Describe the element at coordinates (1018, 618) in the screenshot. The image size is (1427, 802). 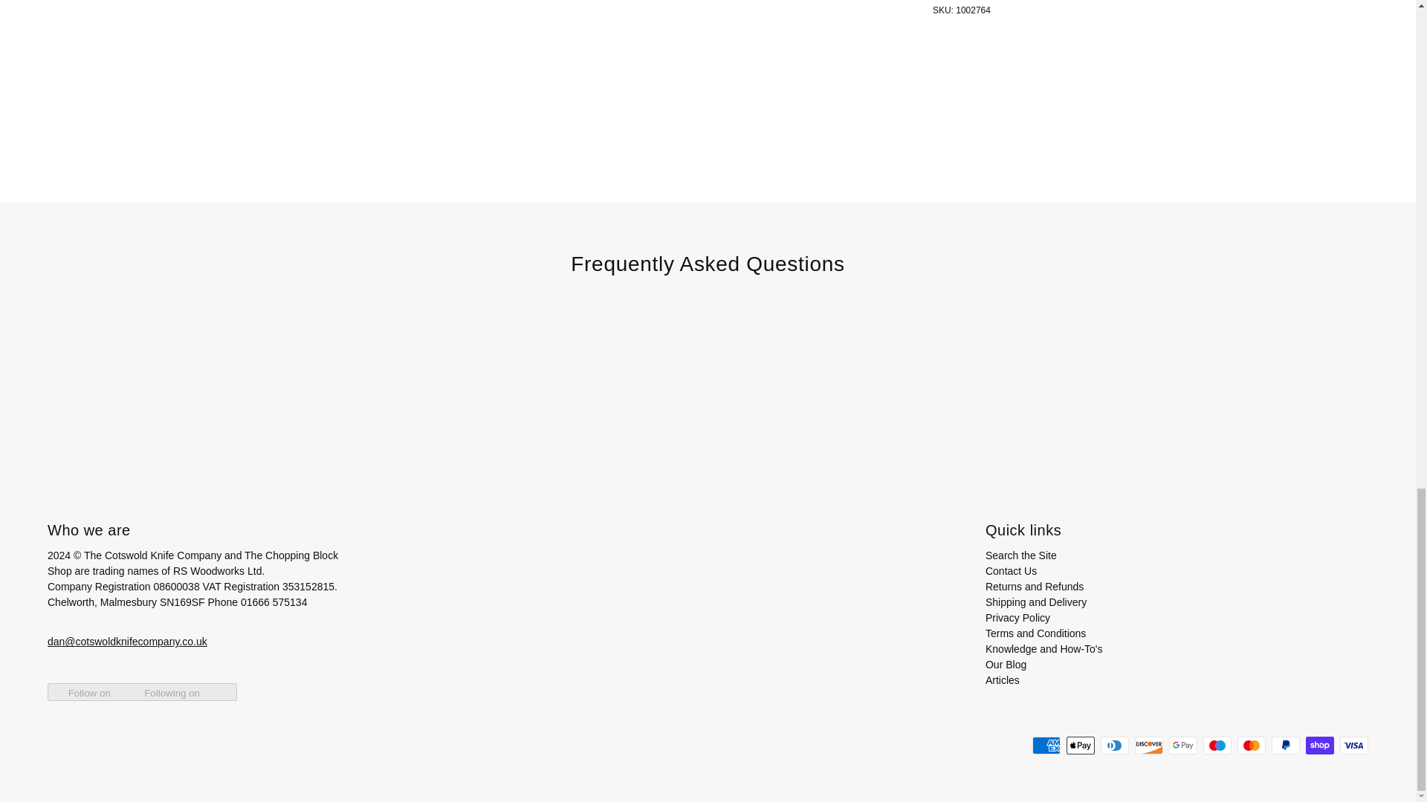
I see `Privacy Policy` at that location.